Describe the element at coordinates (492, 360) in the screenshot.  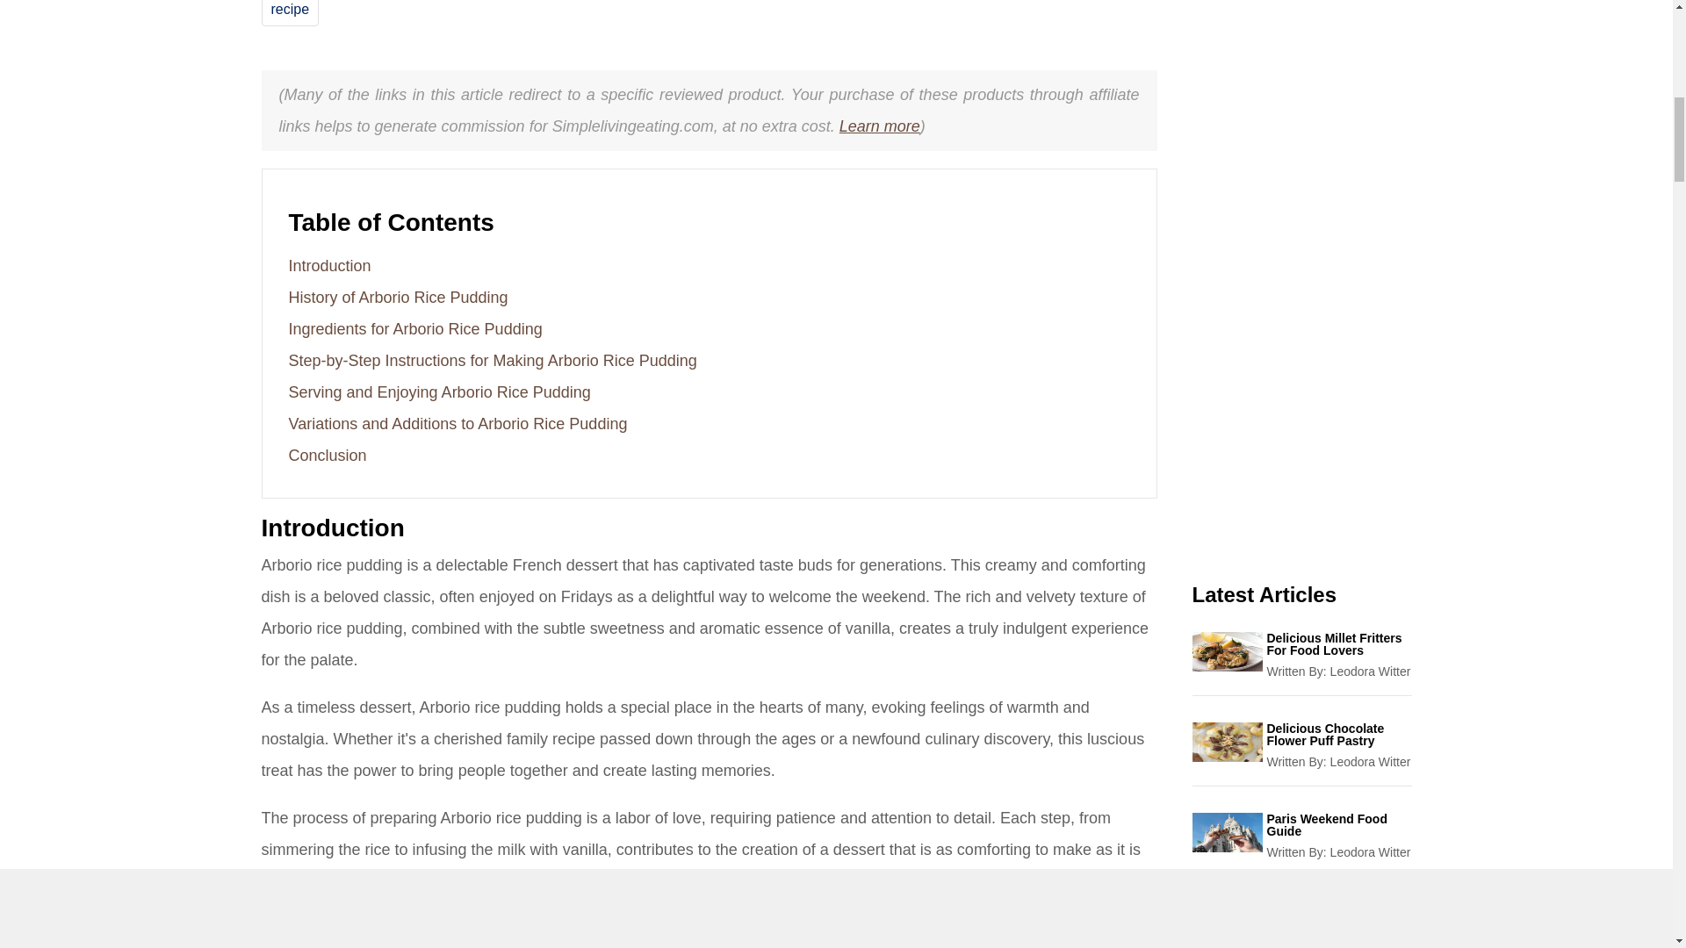
I see `Step-by-Step Instructions for Making Arborio Rice Pudding` at that location.